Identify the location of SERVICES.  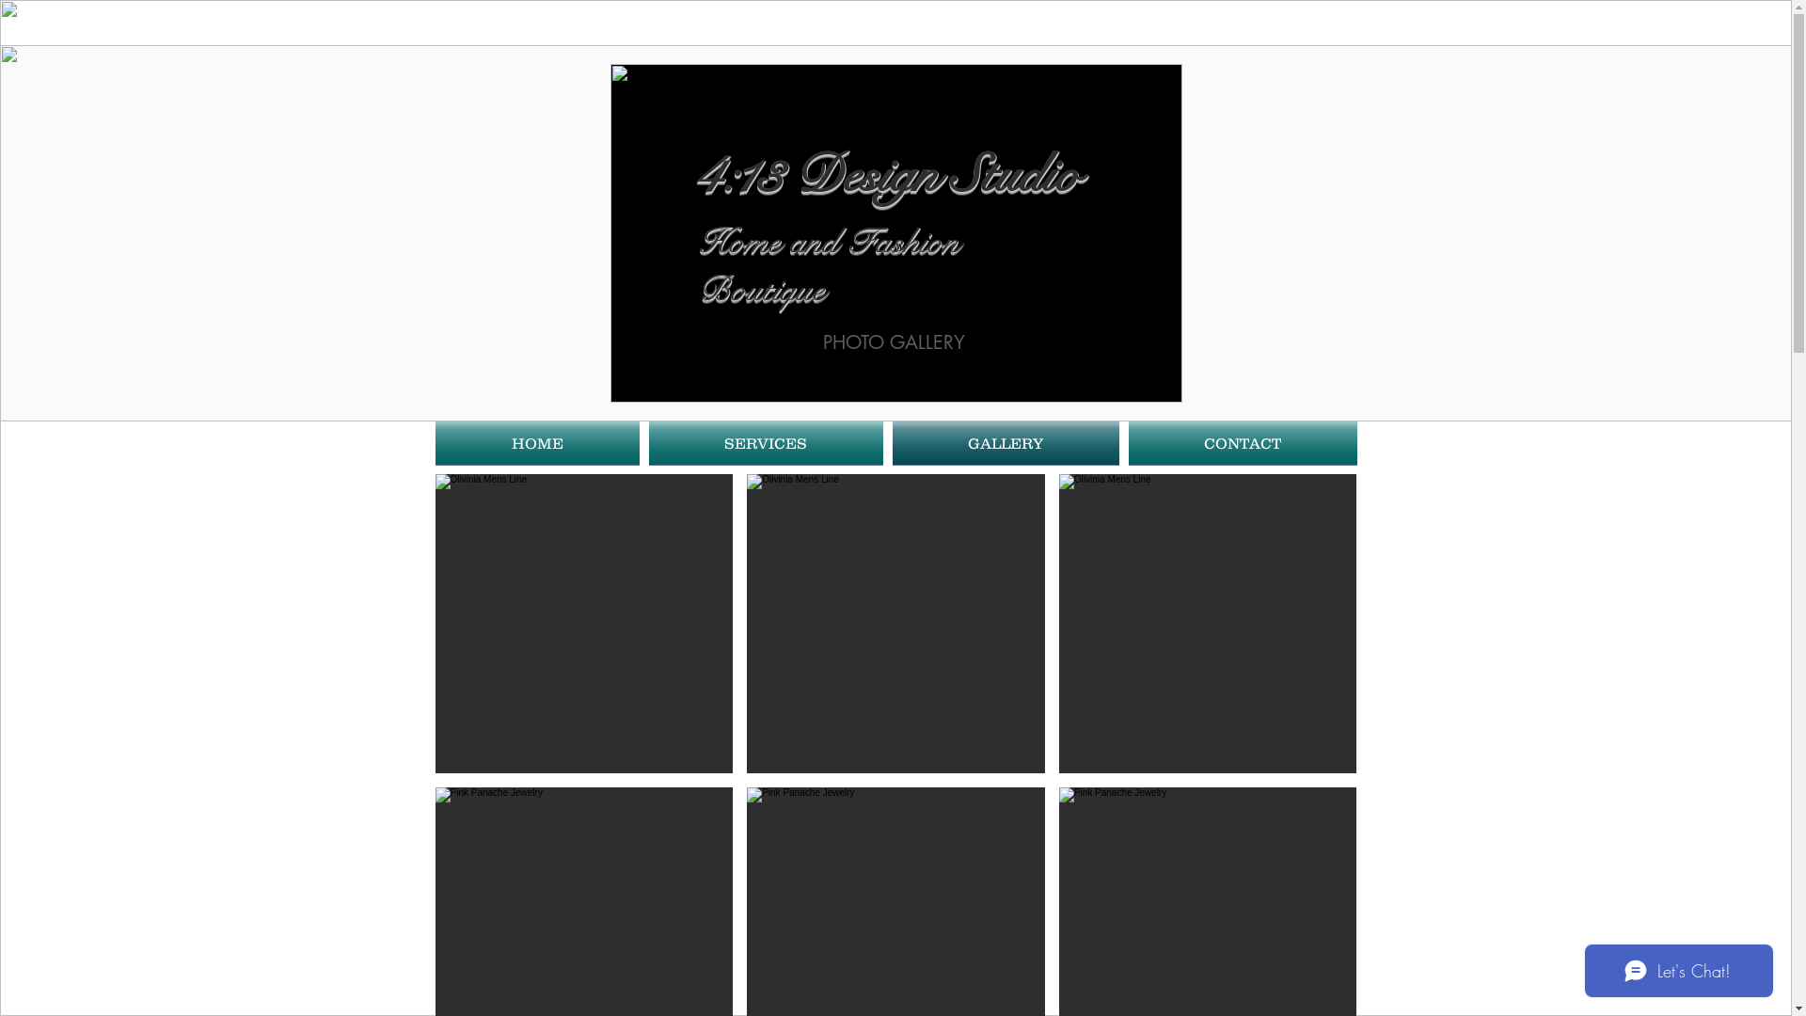
(766, 443).